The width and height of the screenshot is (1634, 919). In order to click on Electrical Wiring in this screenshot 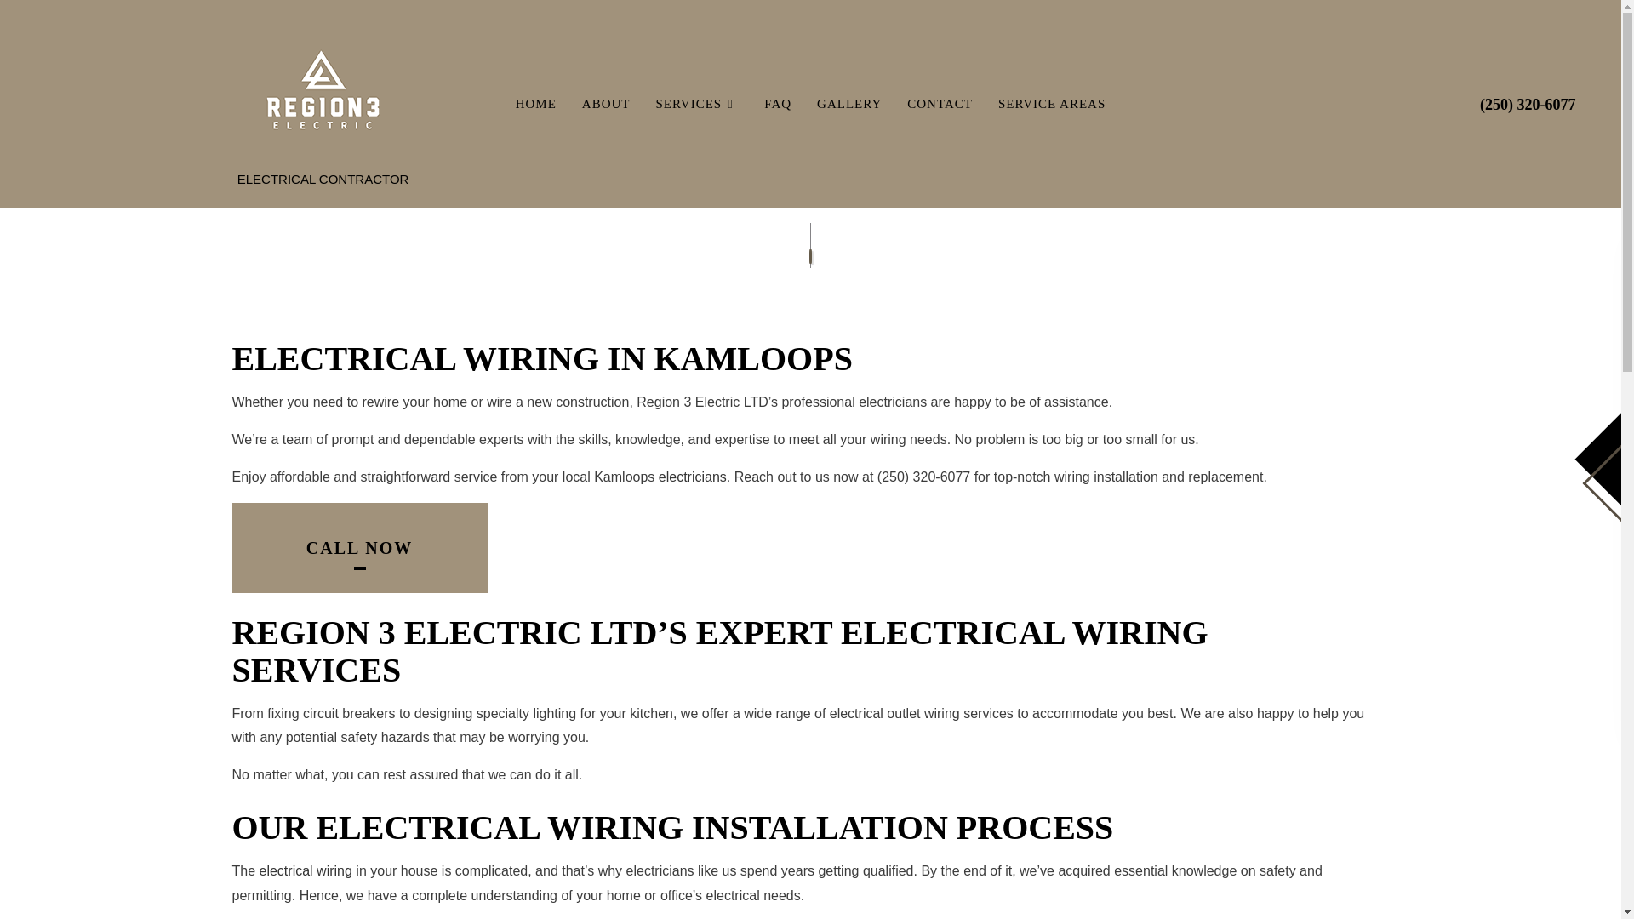, I will do `click(306, 871)`.